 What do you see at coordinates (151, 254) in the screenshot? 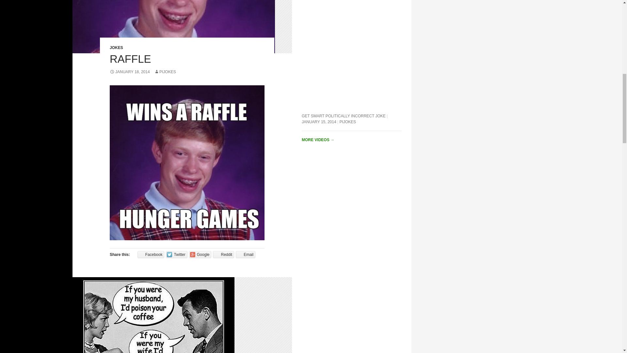
I see `Facebook` at bounding box center [151, 254].